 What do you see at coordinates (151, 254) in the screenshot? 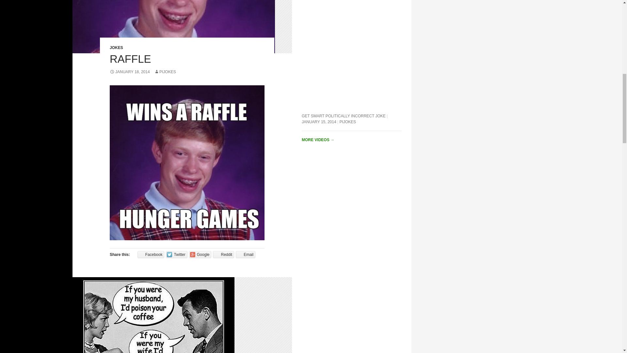
I see `Facebook` at bounding box center [151, 254].